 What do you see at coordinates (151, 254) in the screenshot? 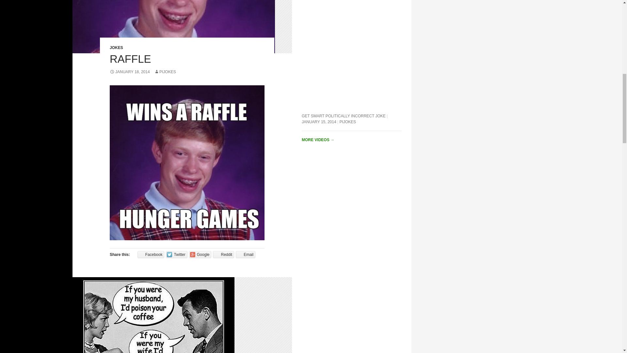
I see `Facebook` at bounding box center [151, 254].